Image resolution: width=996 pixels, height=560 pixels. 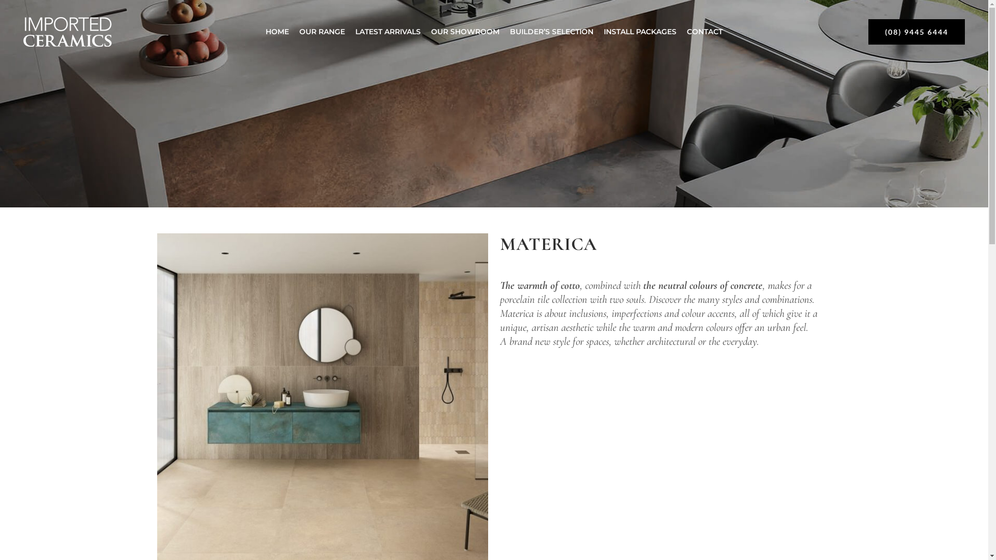 I want to click on HOME, so click(x=277, y=32).